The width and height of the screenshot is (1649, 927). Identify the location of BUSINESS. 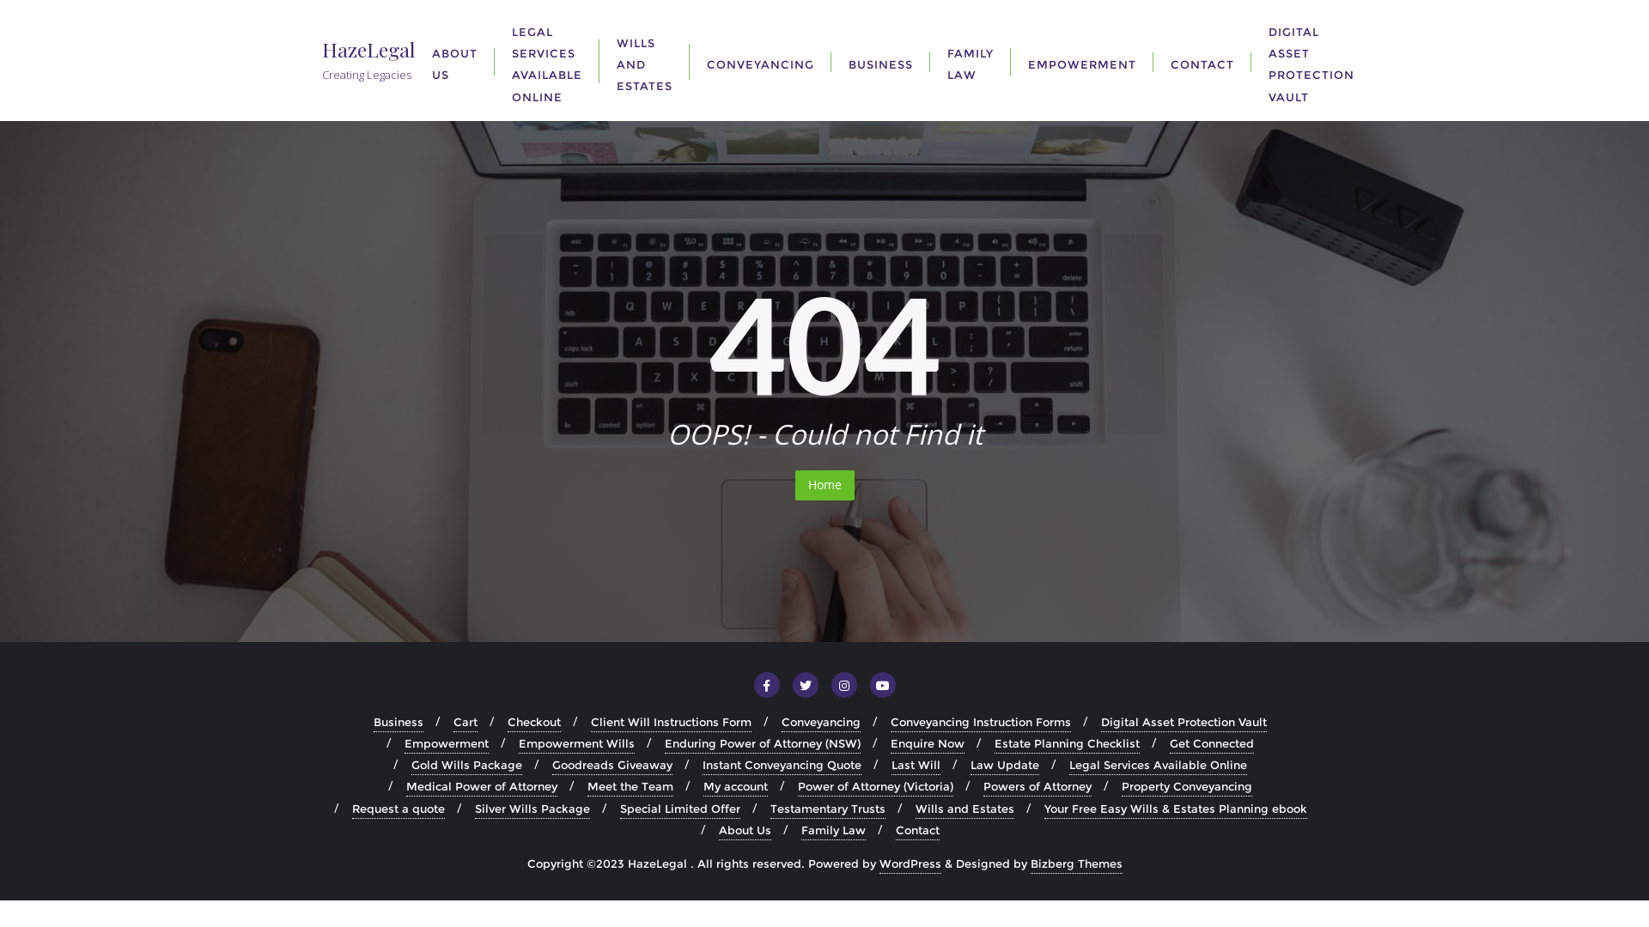
(881, 60).